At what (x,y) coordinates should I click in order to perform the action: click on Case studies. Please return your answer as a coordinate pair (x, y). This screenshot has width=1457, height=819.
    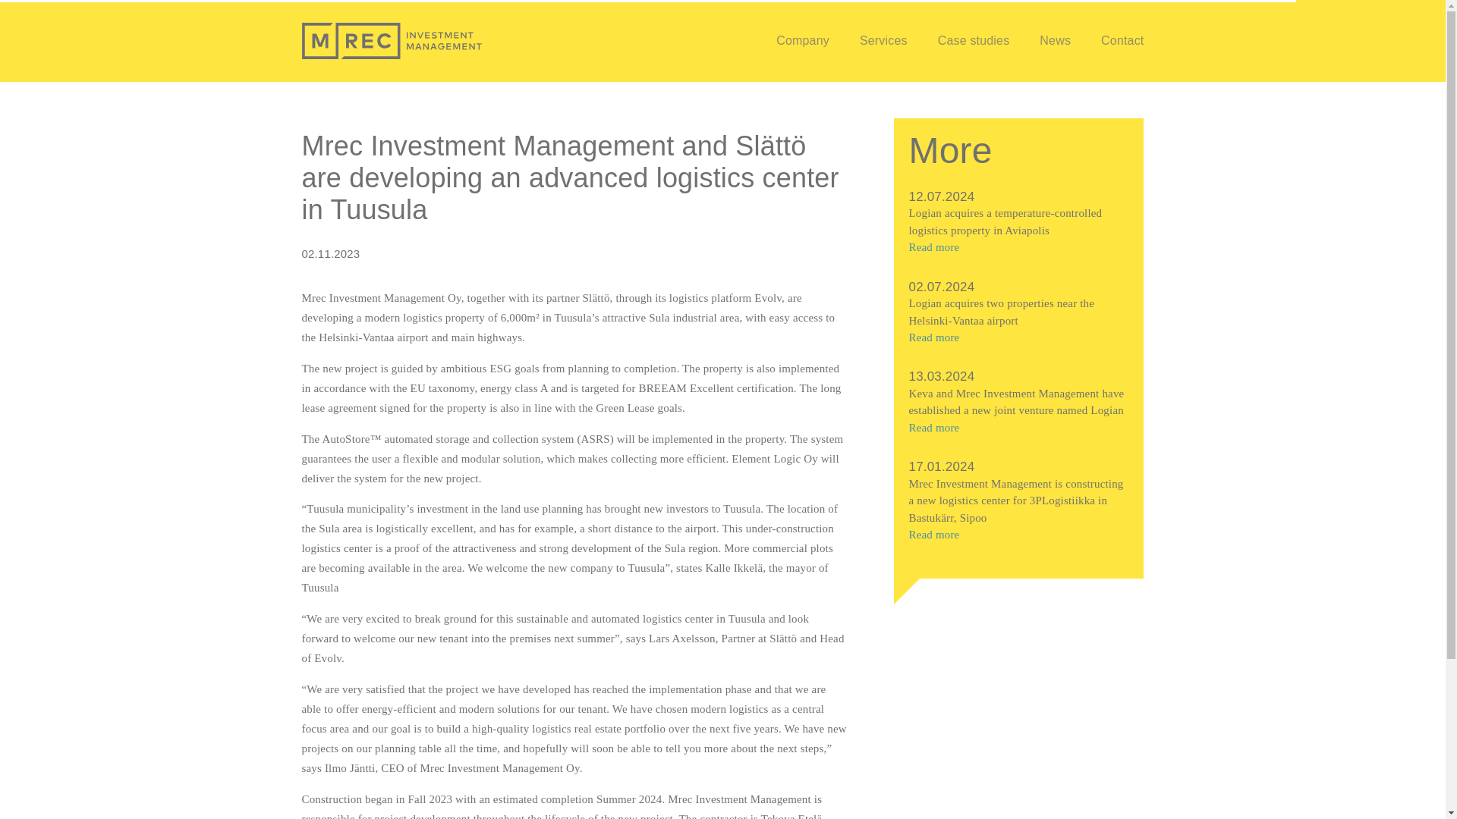
    Looking at the image, I should click on (974, 40).